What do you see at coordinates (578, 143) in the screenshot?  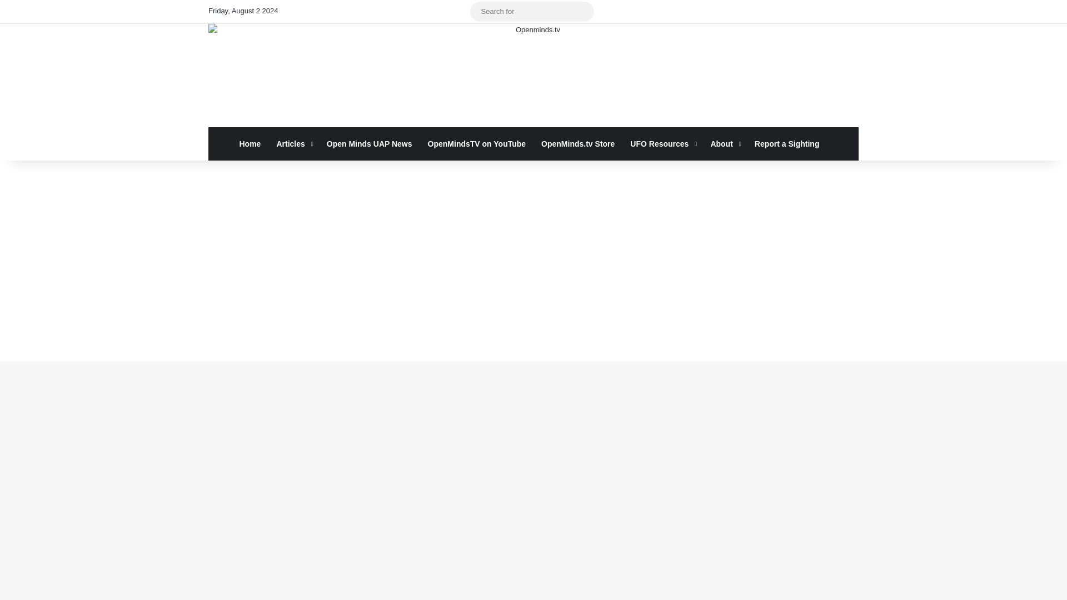 I see `OpenMinds.tv Store` at bounding box center [578, 143].